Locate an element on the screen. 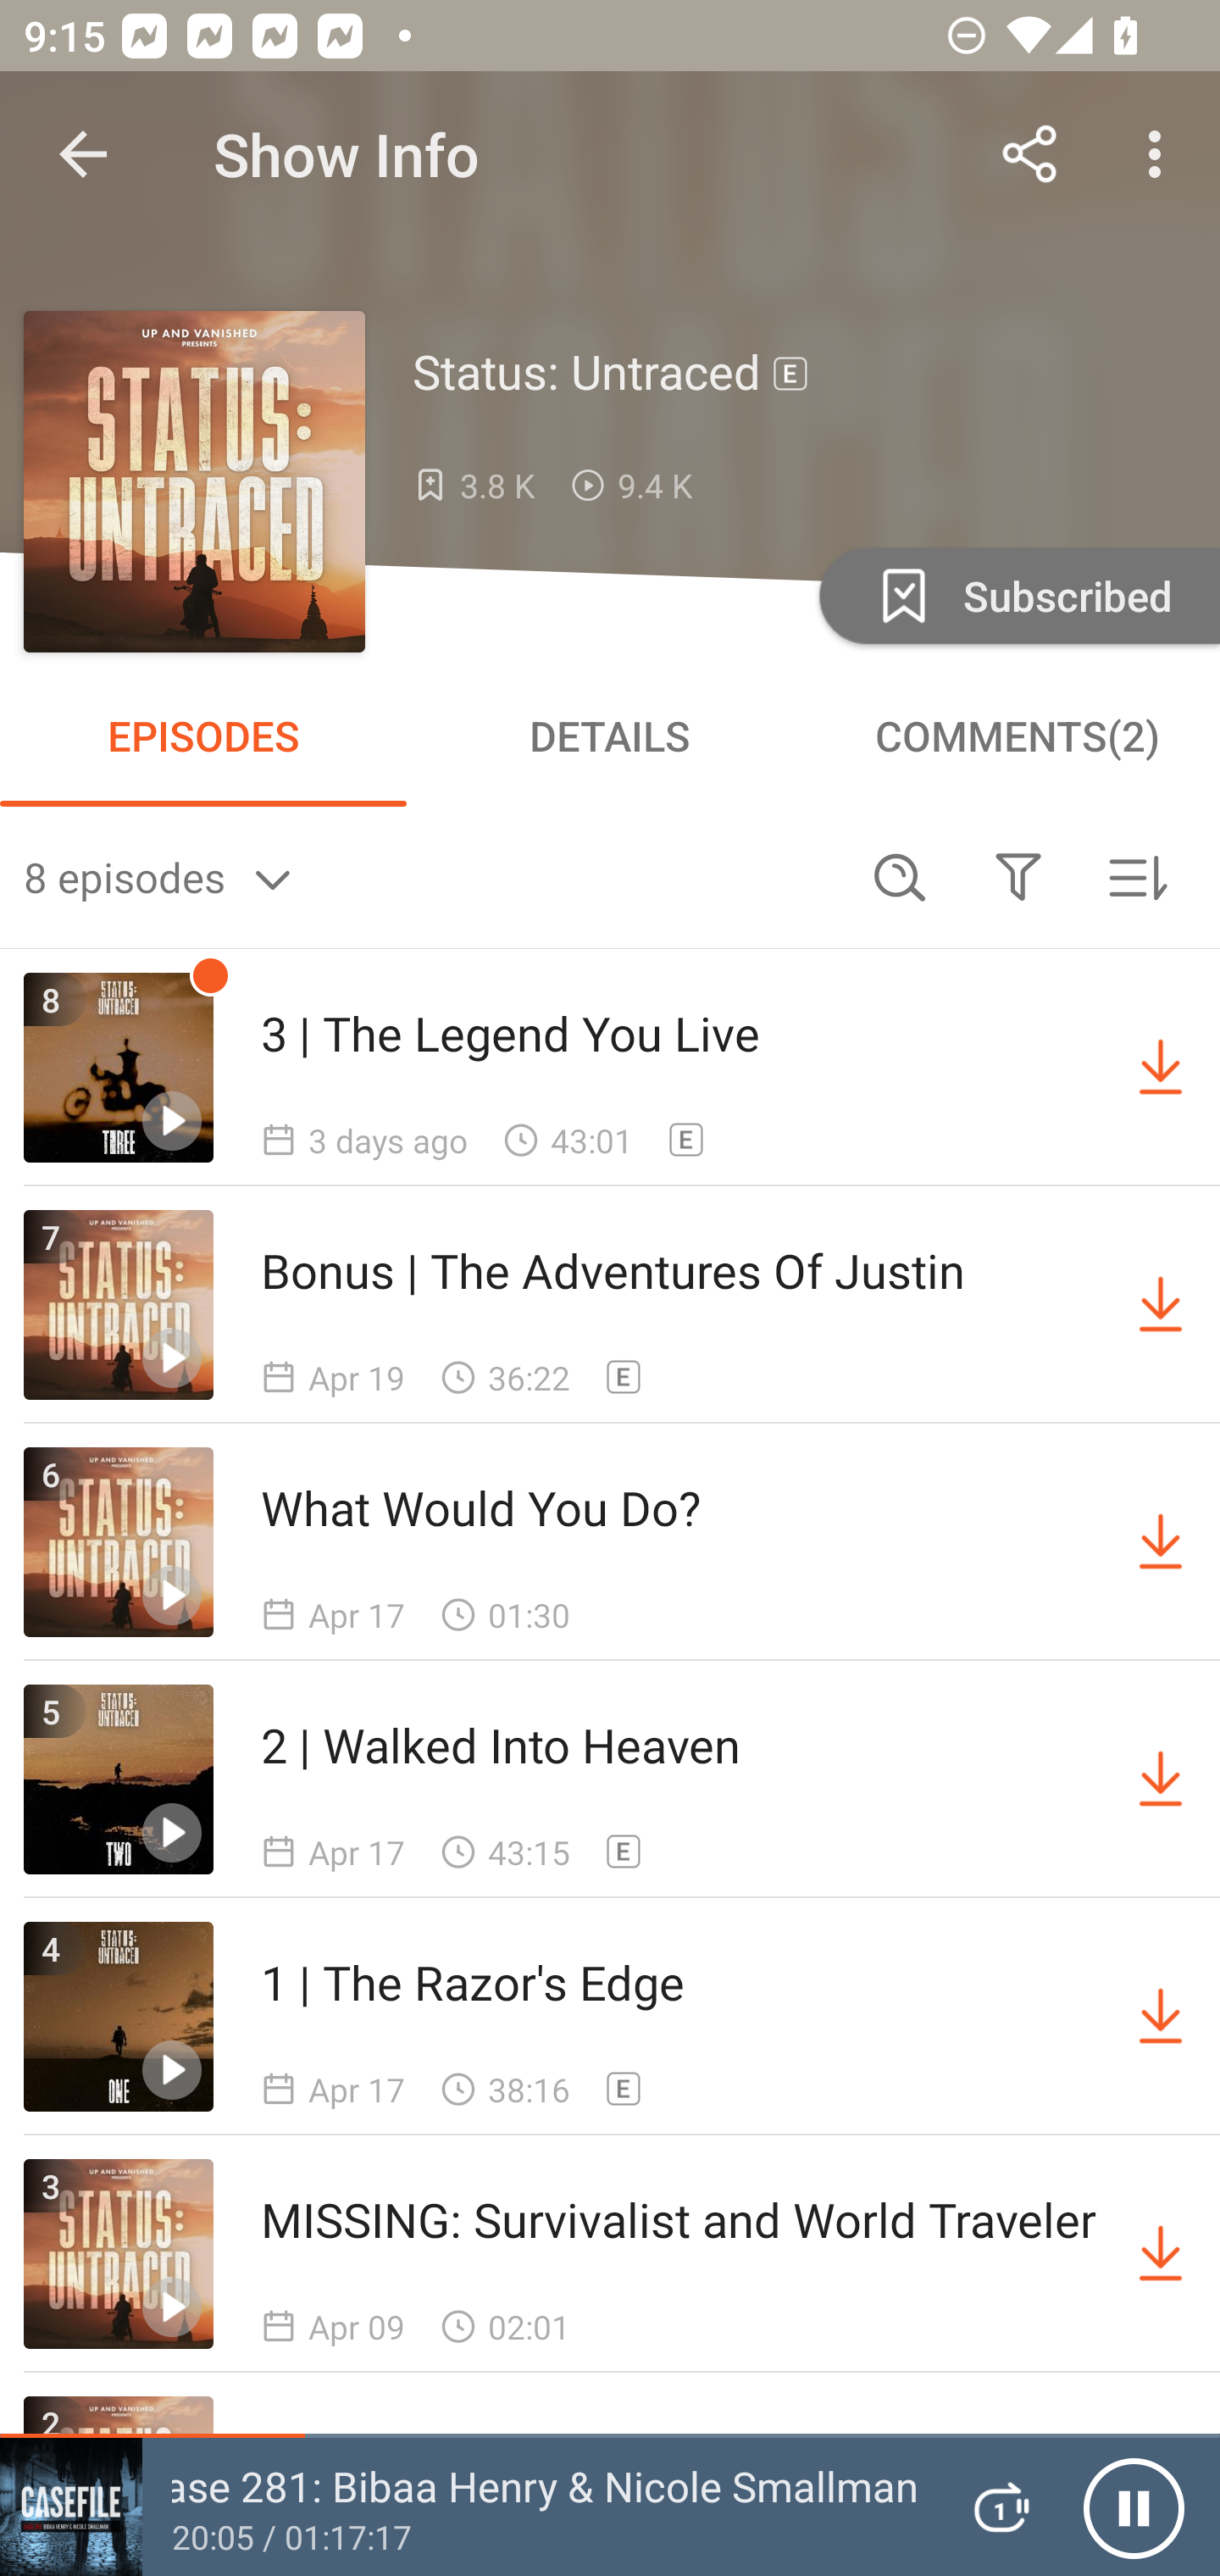 Image resolution: width=1220 pixels, height=2576 pixels. COMMENTS(2) is located at coordinates (1017, 736).